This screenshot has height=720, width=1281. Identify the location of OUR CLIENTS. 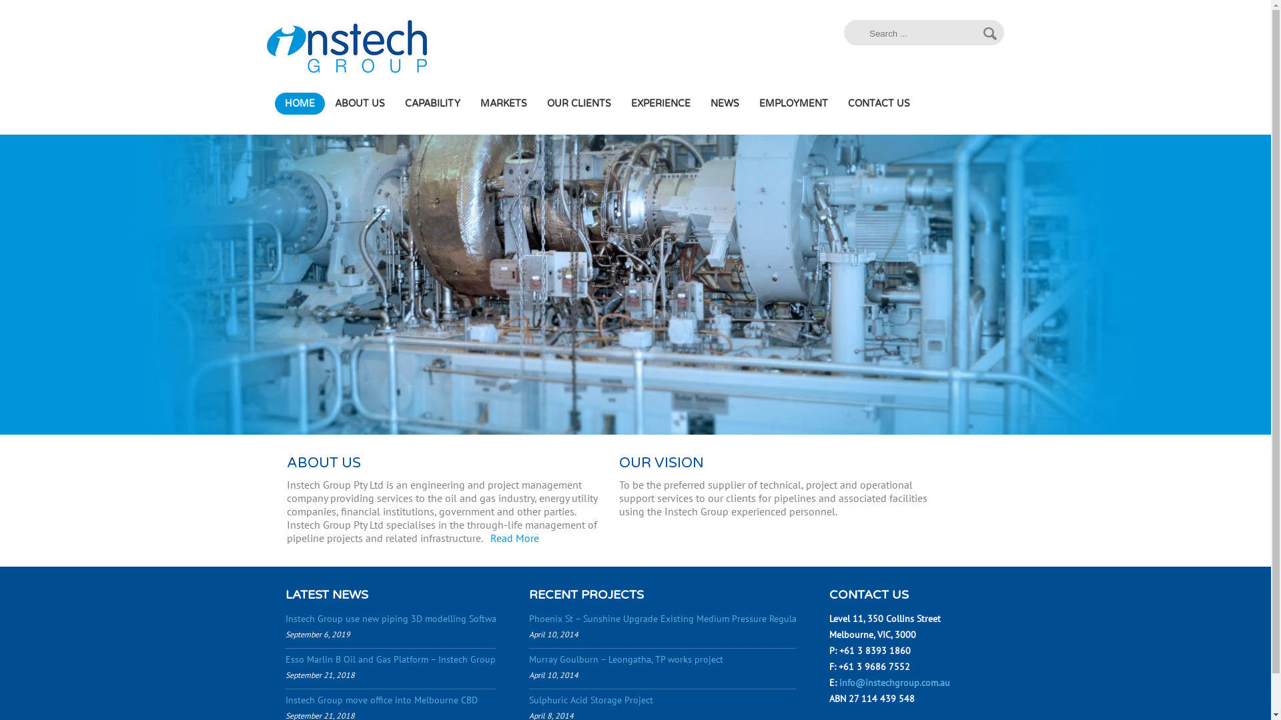
(579, 104).